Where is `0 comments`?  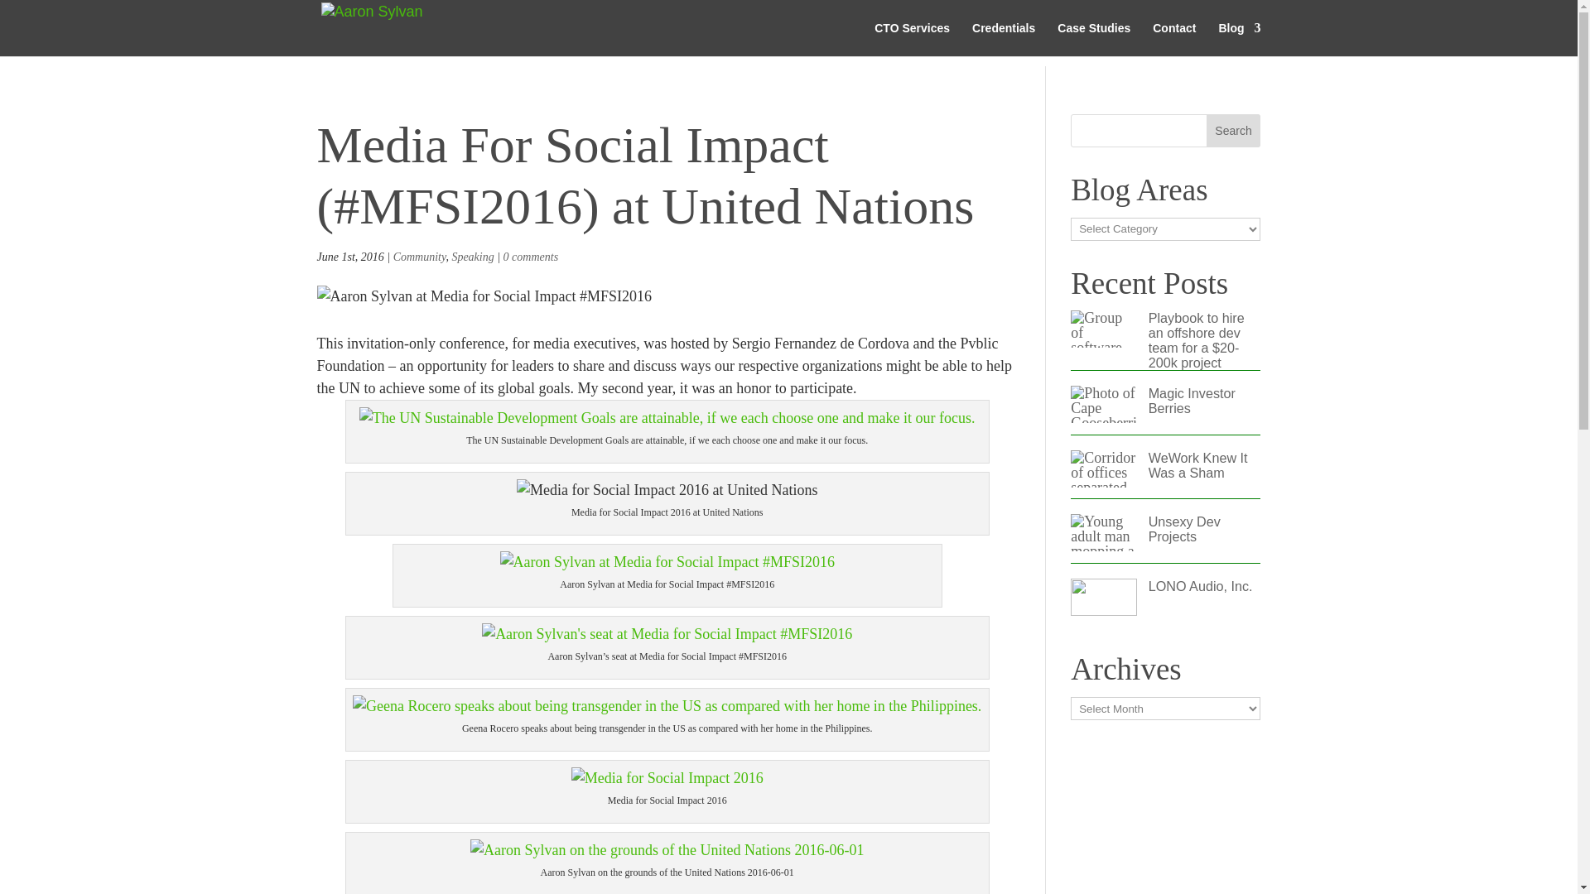 0 comments is located at coordinates (532, 257).